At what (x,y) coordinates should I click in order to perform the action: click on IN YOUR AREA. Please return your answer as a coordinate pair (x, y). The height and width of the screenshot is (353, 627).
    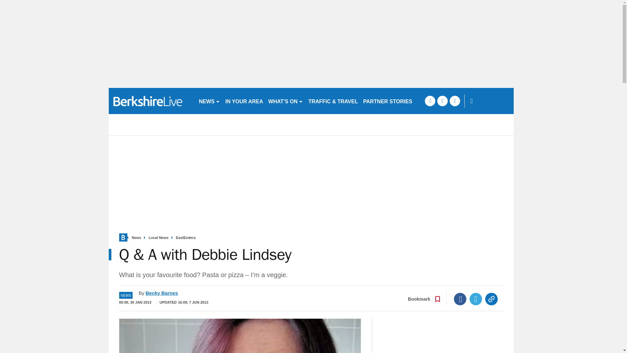
    Looking at the image, I should click on (244, 101).